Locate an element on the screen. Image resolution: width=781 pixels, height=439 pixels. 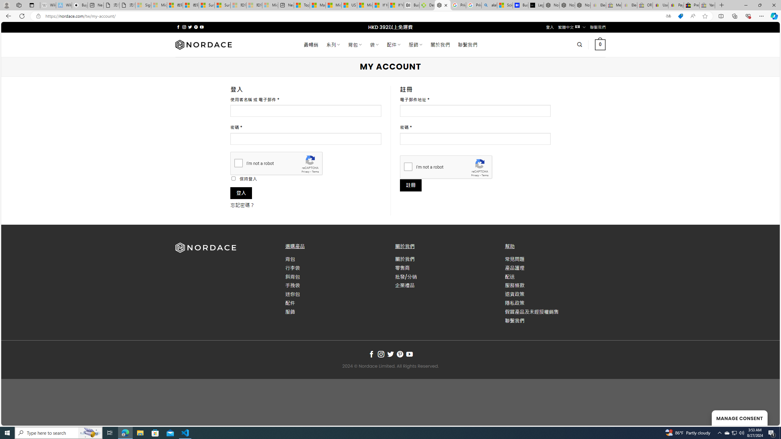
I'm not a robot is located at coordinates (408, 166).